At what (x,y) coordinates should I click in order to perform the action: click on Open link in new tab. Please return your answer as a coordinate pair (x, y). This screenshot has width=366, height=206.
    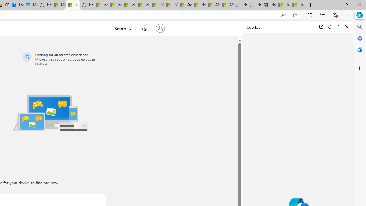
    Looking at the image, I should click on (321, 27).